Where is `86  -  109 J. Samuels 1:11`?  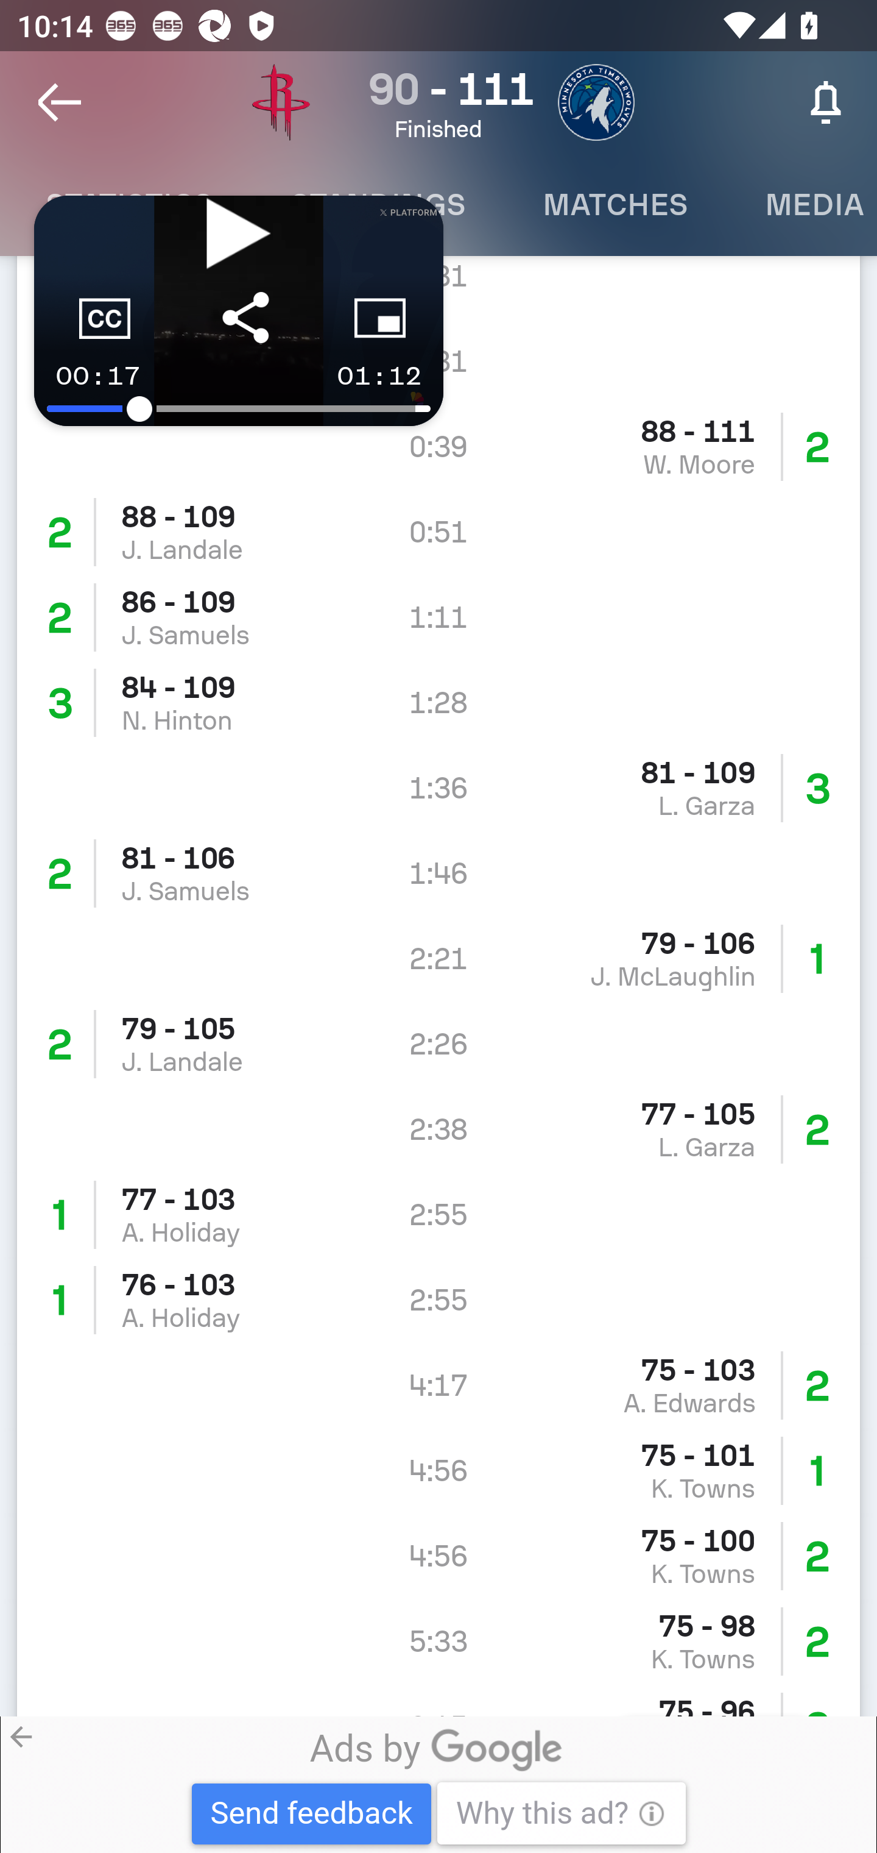 86  -  109 J. Samuels 1:11 is located at coordinates (438, 617).